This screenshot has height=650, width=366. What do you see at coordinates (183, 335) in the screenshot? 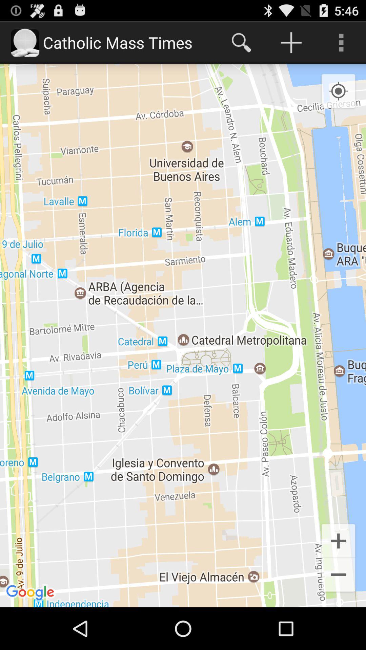
I see `open the icon at the center` at bounding box center [183, 335].